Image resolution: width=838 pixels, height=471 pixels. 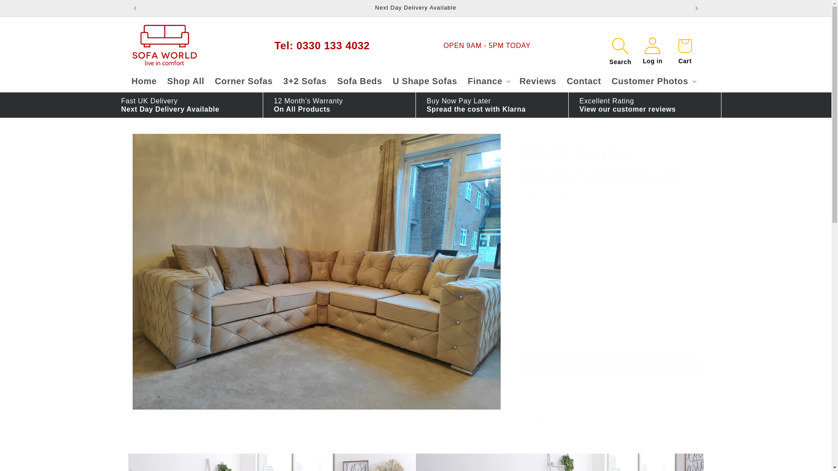 What do you see at coordinates (244, 81) in the screenshot?
I see `Corner Sofas` at bounding box center [244, 81].